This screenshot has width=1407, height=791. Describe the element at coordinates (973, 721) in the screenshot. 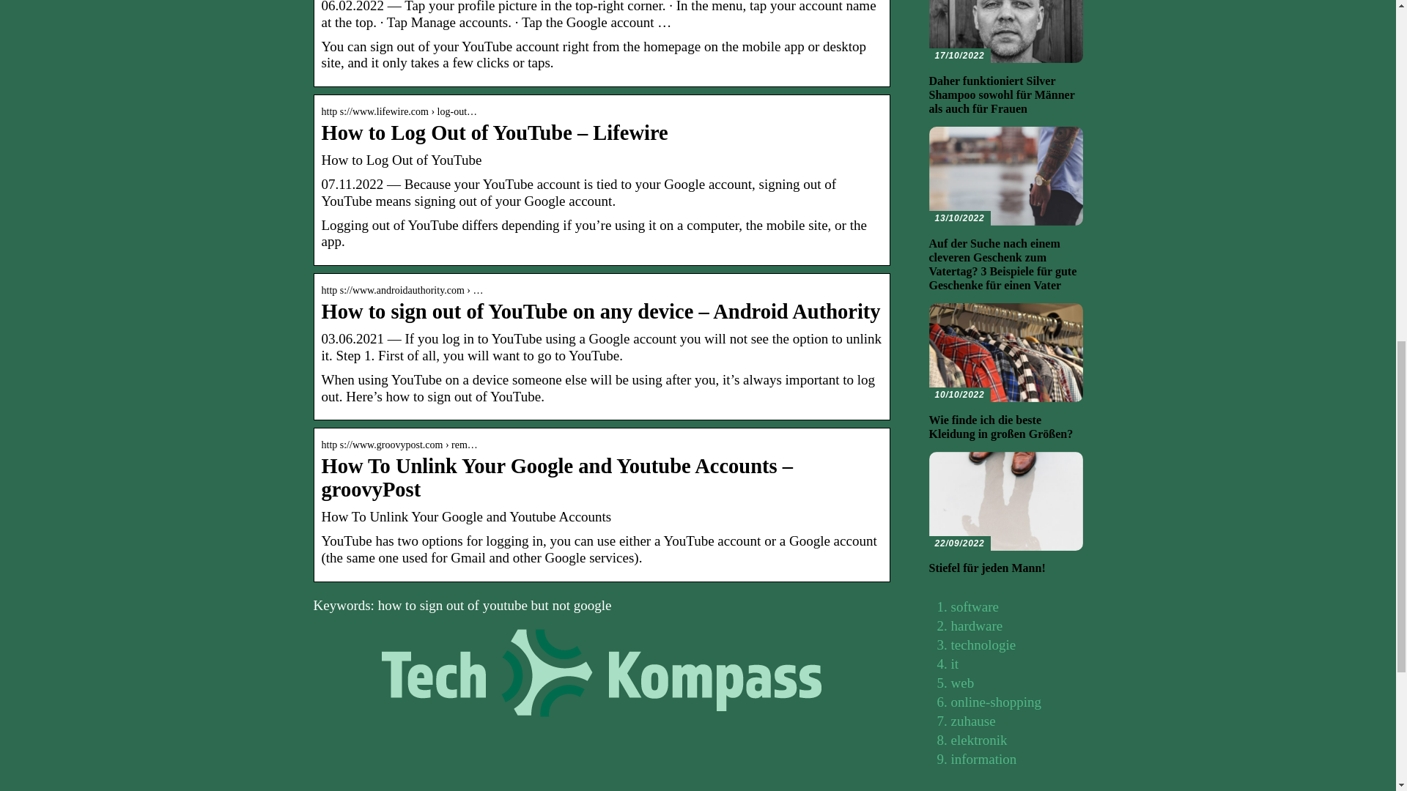

I see `zuhause` at that location.